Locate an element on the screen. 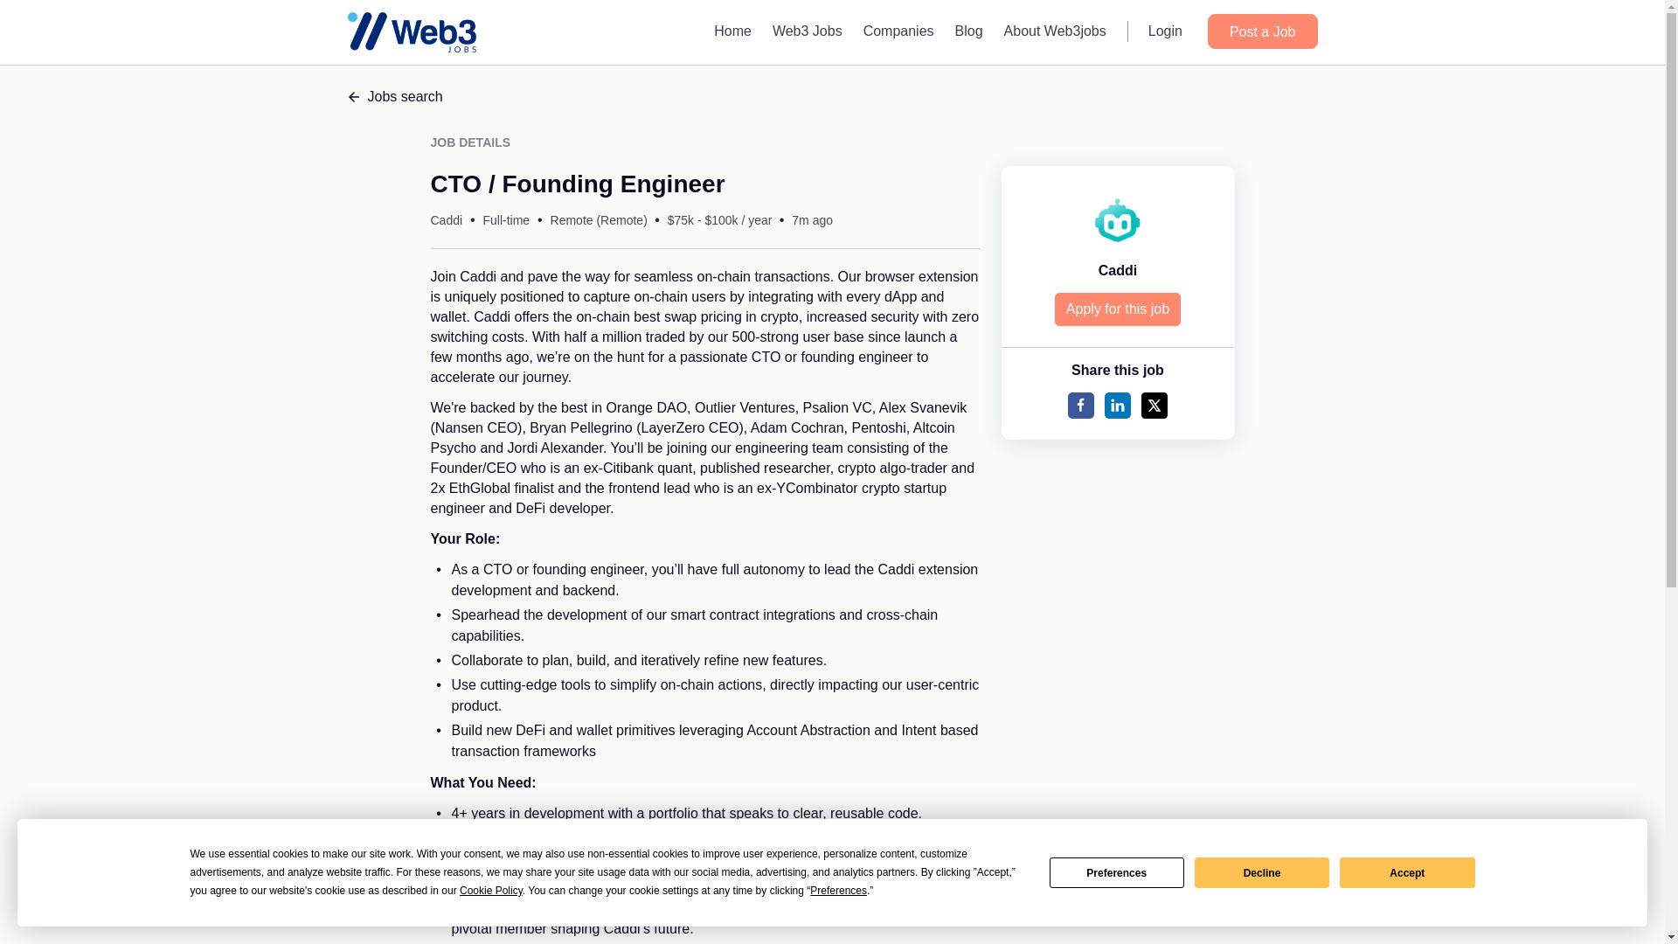 The height and width of the screenshot is (944, 1678). Companies is located at coordinates (898, 31).